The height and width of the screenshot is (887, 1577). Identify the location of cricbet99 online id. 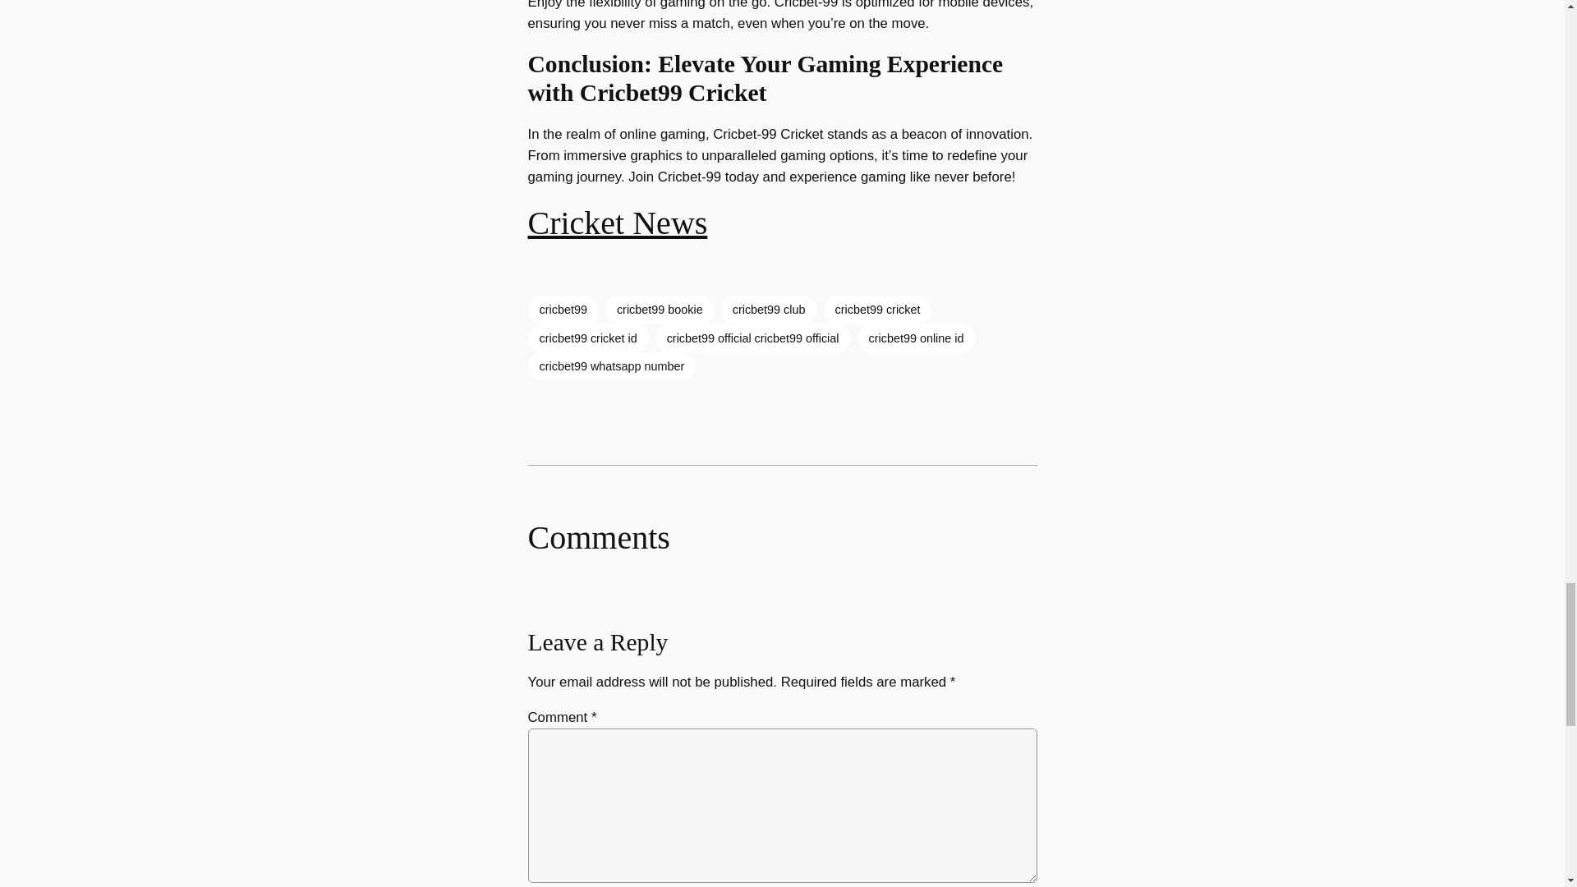
(917, 338).